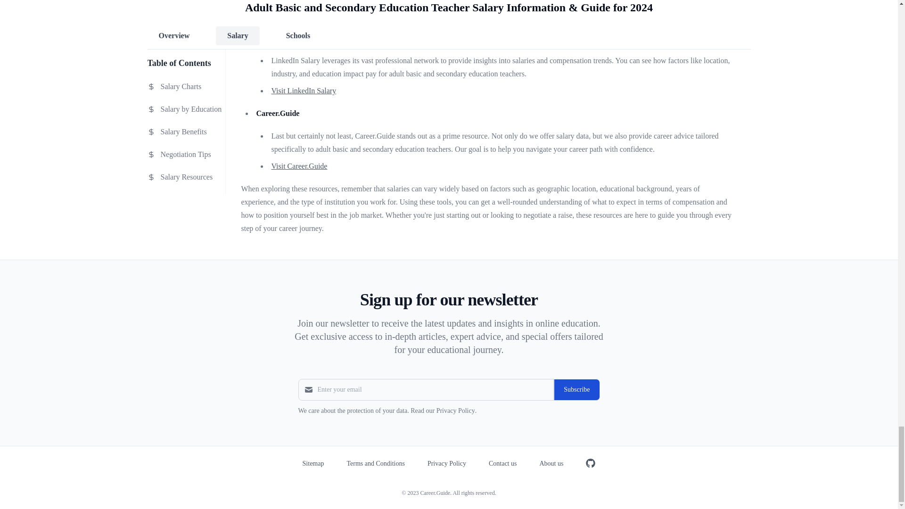 Image resolution: width=905 pixels, height=509 pixels. What do you see at coordinates (442, 411) in the screenshot?
I see `Read our Privacy Policy` at bounding box center [442, 411].